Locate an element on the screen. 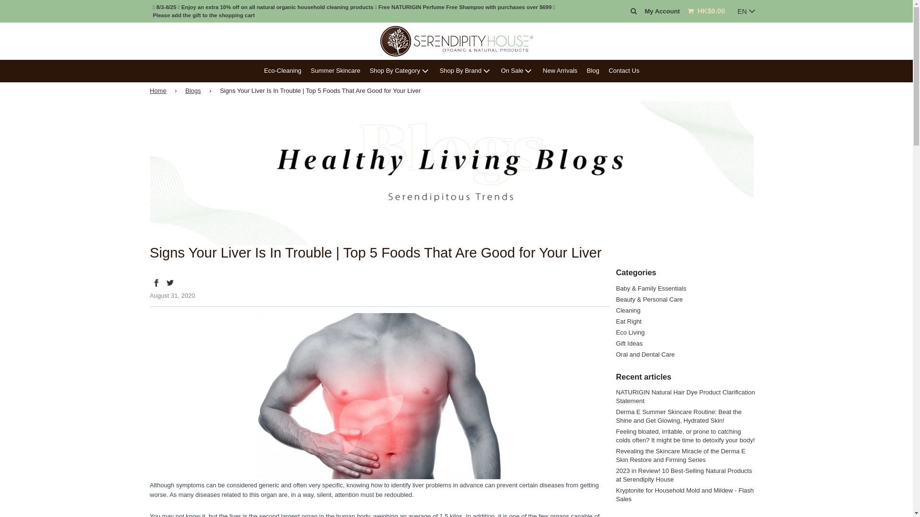 Image resolution: width=920 pixels, height=517 pixels. Show articles tagged Gift Ideas is located at coordinates (630, 343).